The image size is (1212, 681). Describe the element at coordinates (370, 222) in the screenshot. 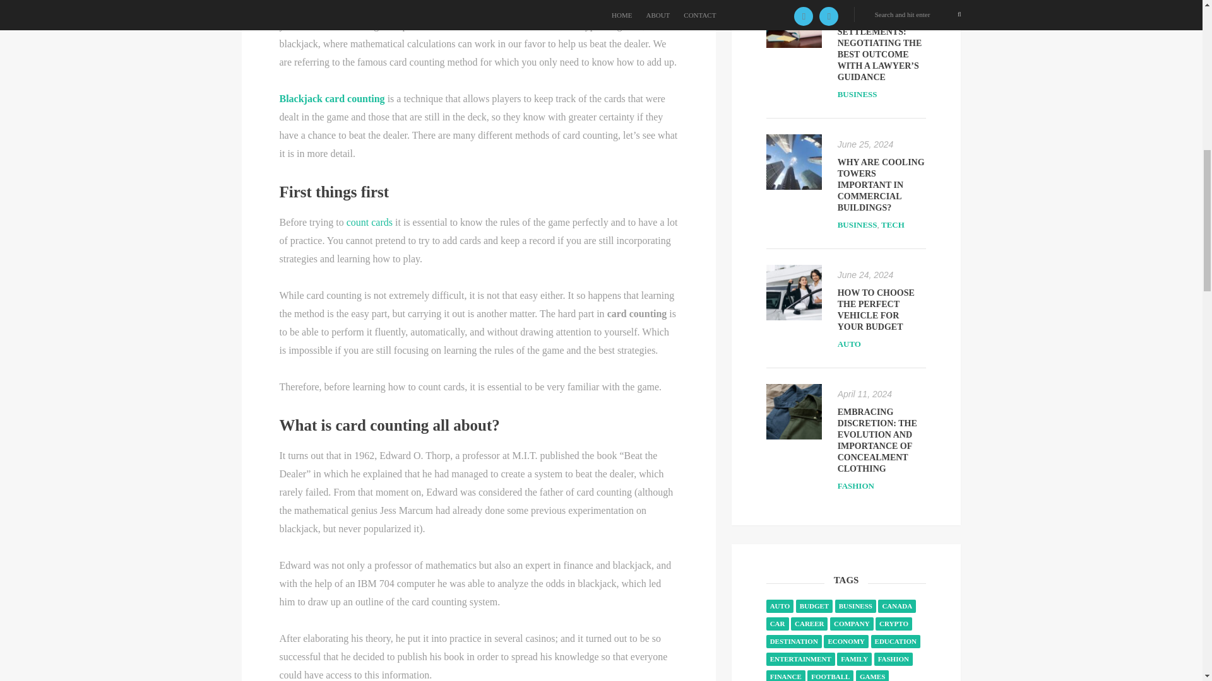

I see `count cards` at that location.